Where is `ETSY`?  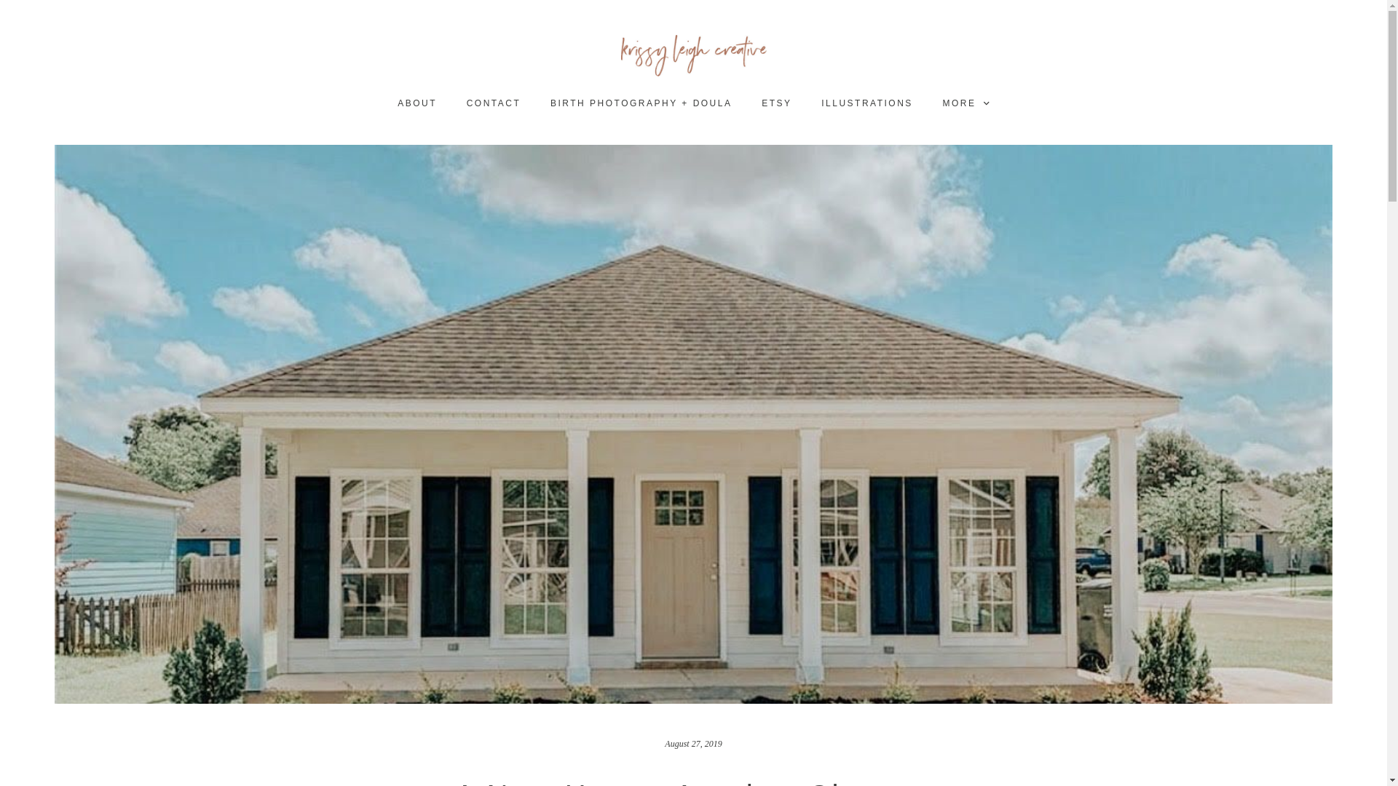
ETSY is located at coordinates (776, 103).